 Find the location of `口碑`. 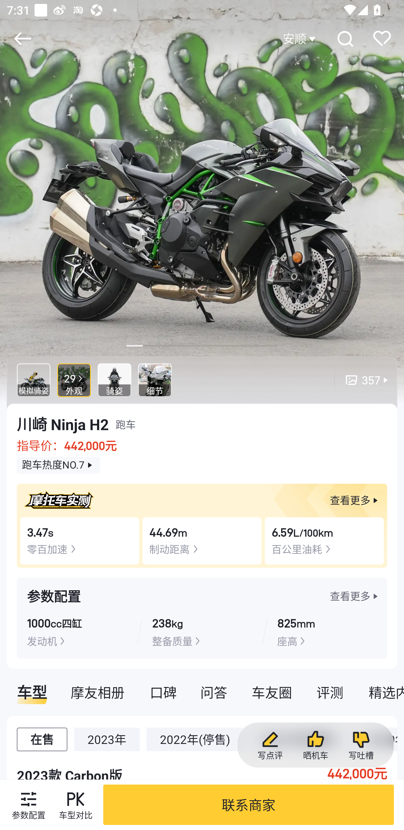

口碑 is located at coordinates (163, 692).